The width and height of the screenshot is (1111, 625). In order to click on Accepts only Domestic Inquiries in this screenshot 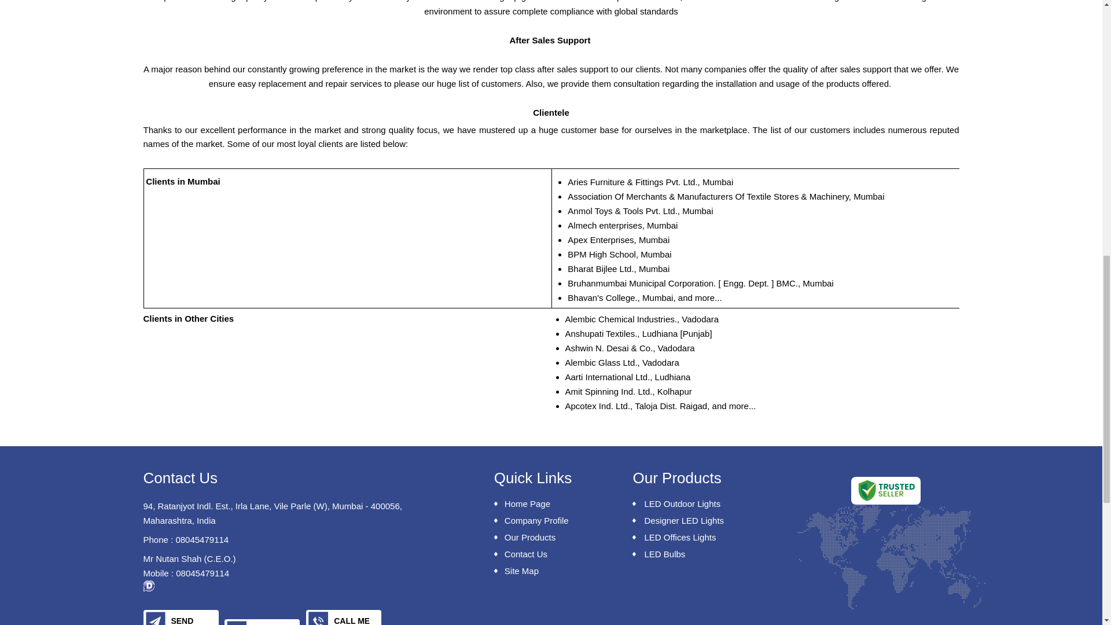, I will do `click(148, 586)`.